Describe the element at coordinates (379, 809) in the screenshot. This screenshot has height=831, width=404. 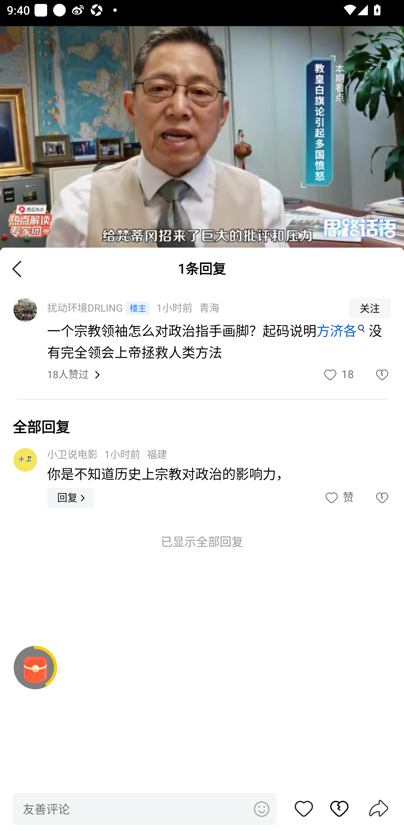
I see `分享` at that location.